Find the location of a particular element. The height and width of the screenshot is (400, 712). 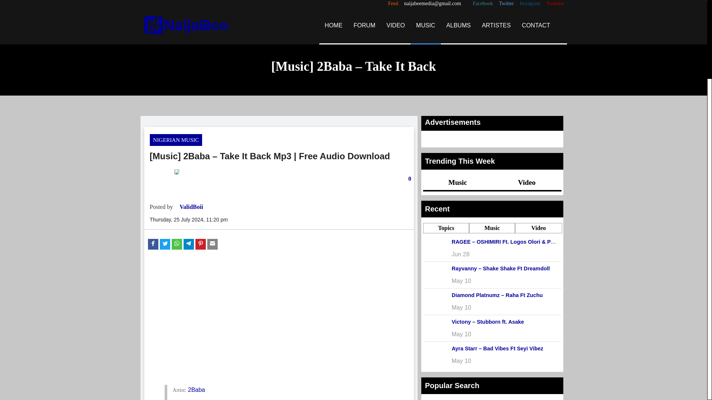

ALBUMS is located at coordinates (458, 25).